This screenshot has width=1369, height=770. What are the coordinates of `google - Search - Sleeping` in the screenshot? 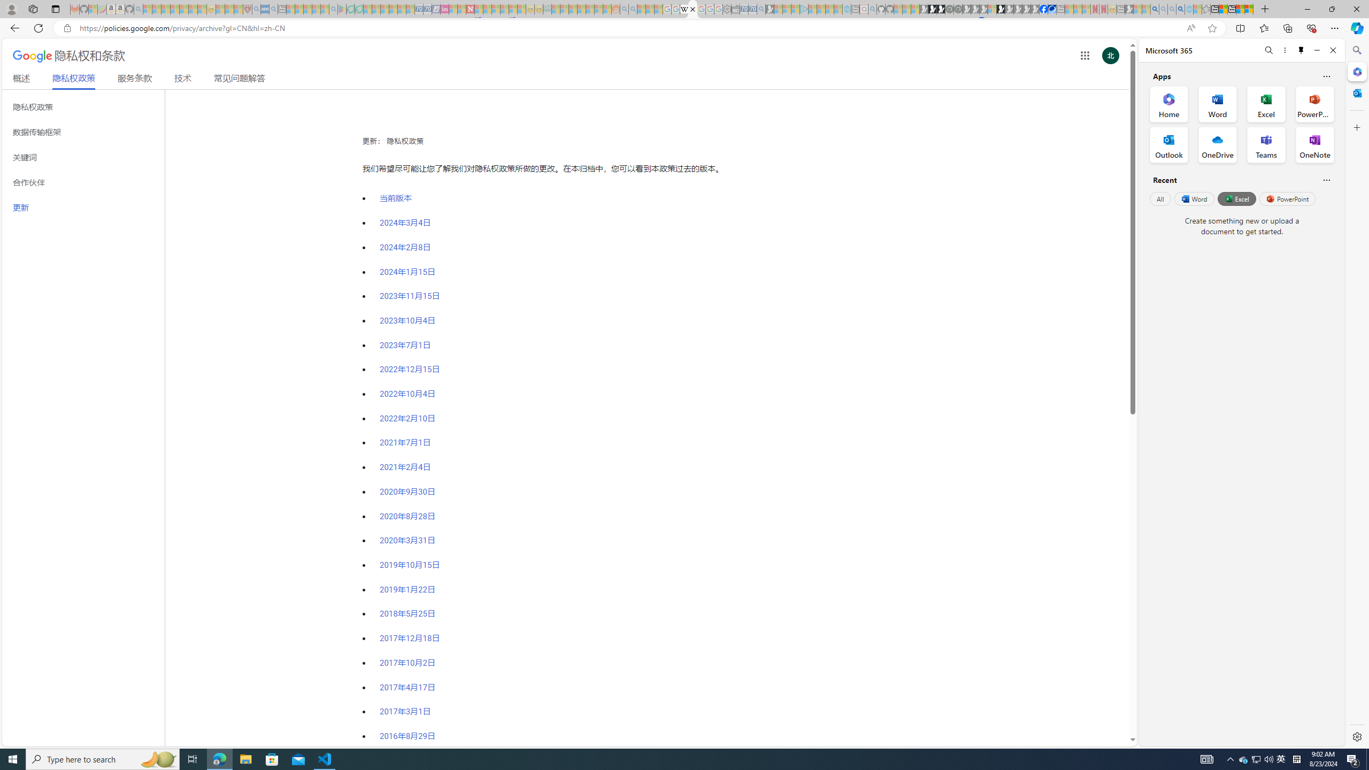 It's located at (333, 9).